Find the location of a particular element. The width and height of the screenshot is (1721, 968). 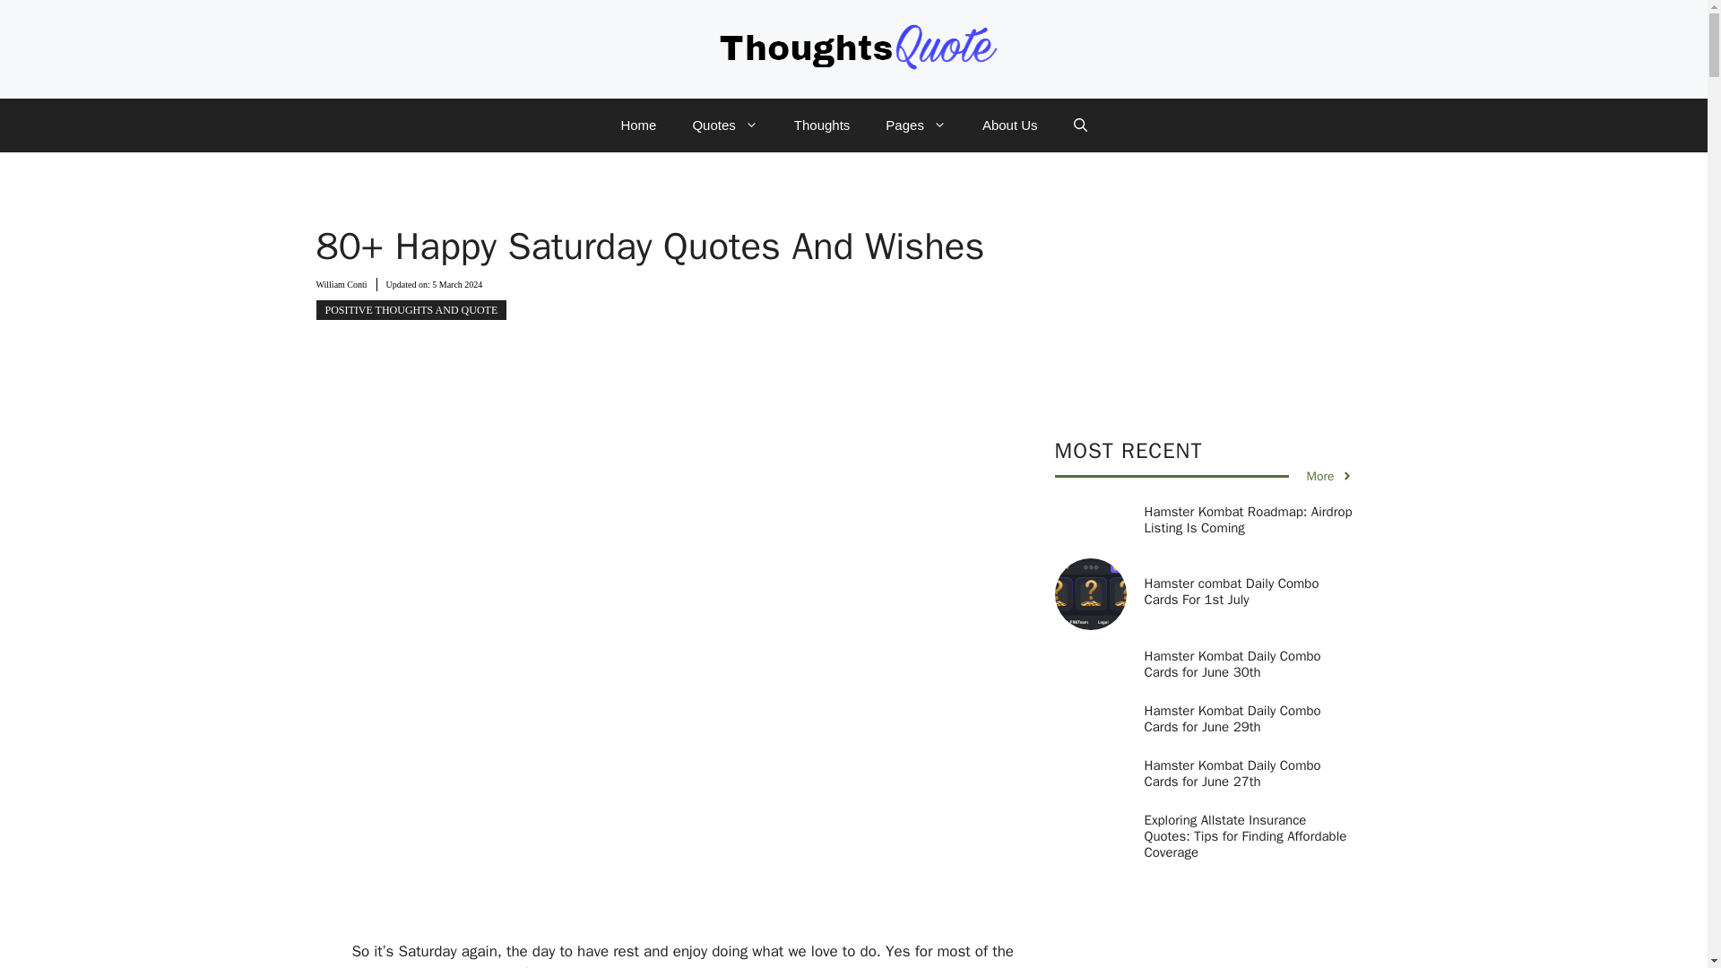

POSITIVE THOUGHTS AND QUOTE is located at coordinates (411, 310).